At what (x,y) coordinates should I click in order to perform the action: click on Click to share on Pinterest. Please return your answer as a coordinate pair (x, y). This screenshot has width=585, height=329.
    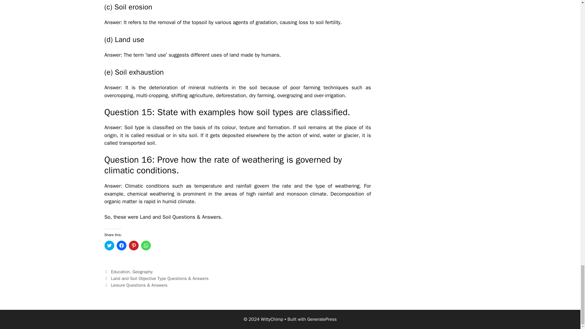
    Looking at the image, I should click on (133, 245).